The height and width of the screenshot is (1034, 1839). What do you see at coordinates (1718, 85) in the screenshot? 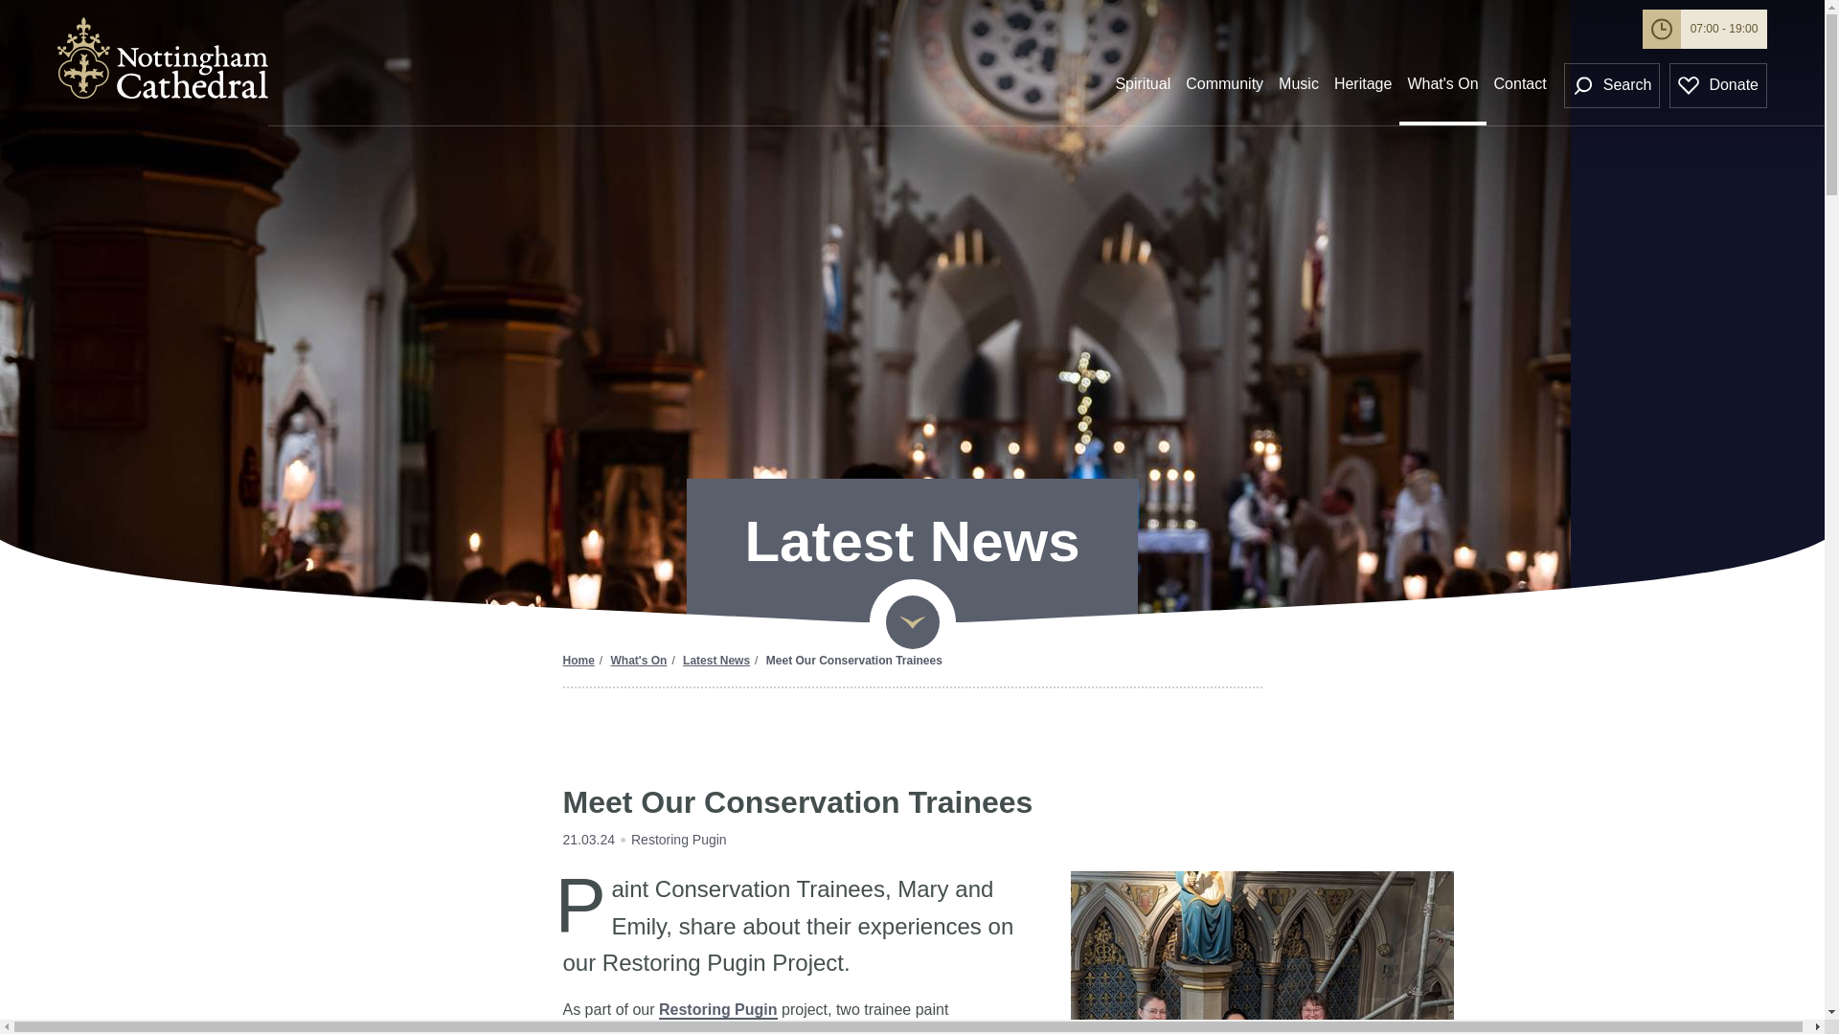
I see `Donate` at bounding box center [1718, 85].